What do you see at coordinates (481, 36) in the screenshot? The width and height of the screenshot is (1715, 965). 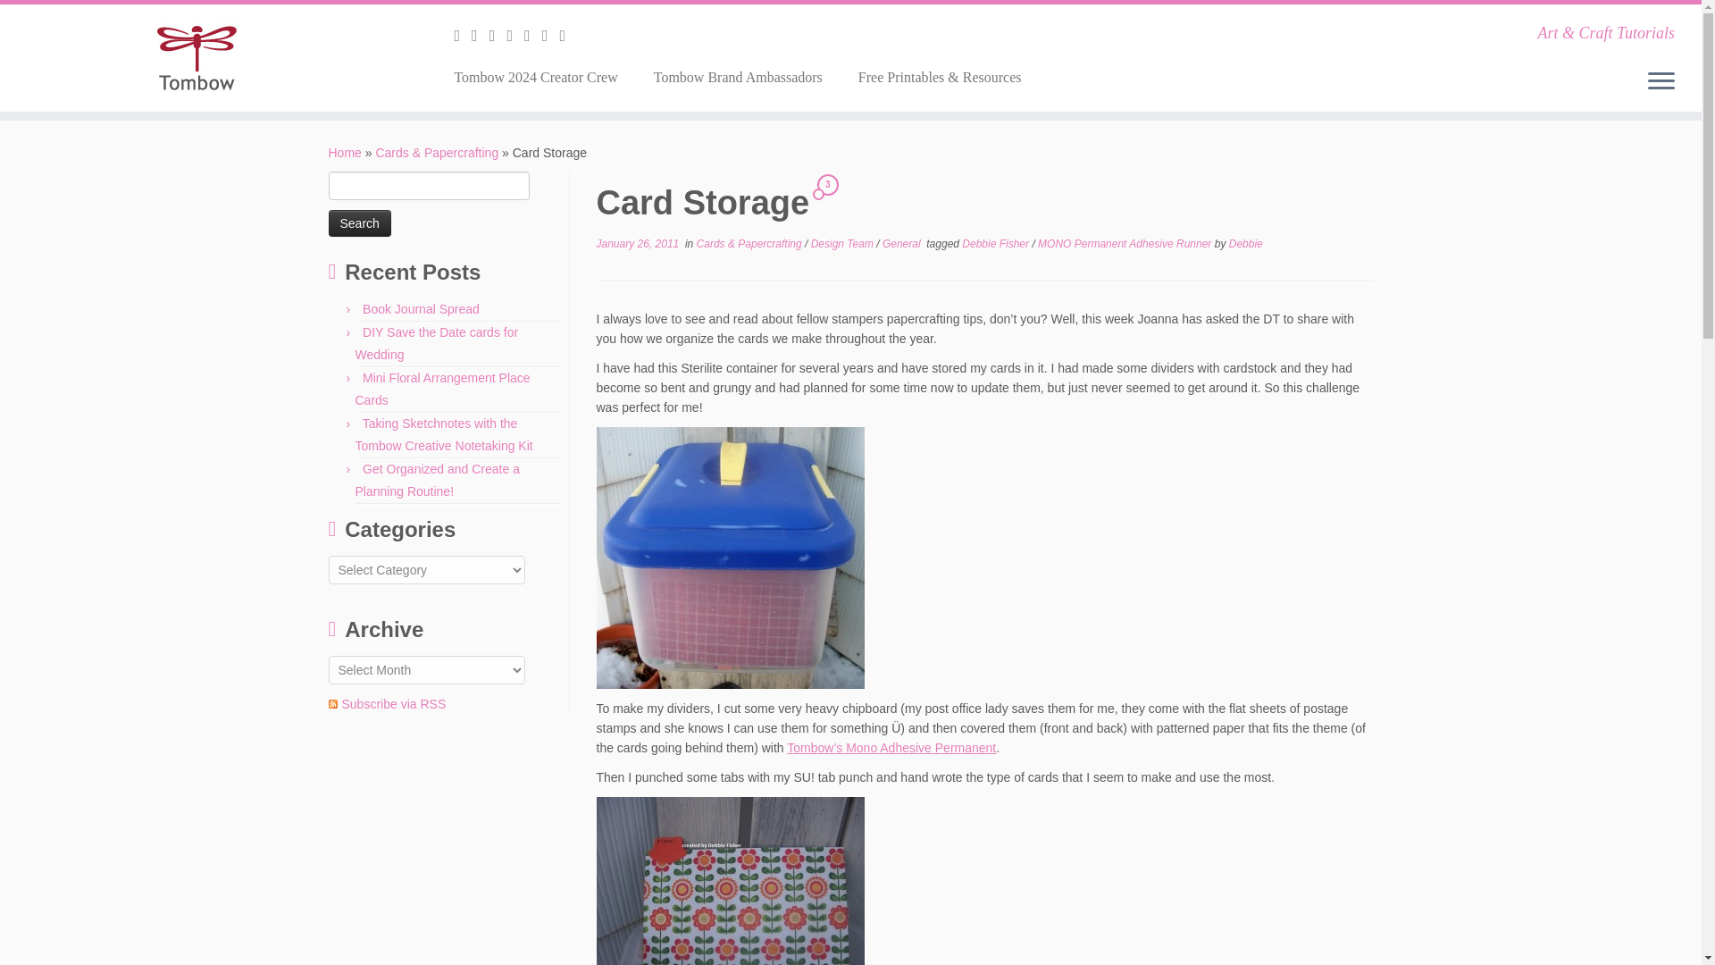 I see `Follow me on Twitter` at bounding box center [481, 36].